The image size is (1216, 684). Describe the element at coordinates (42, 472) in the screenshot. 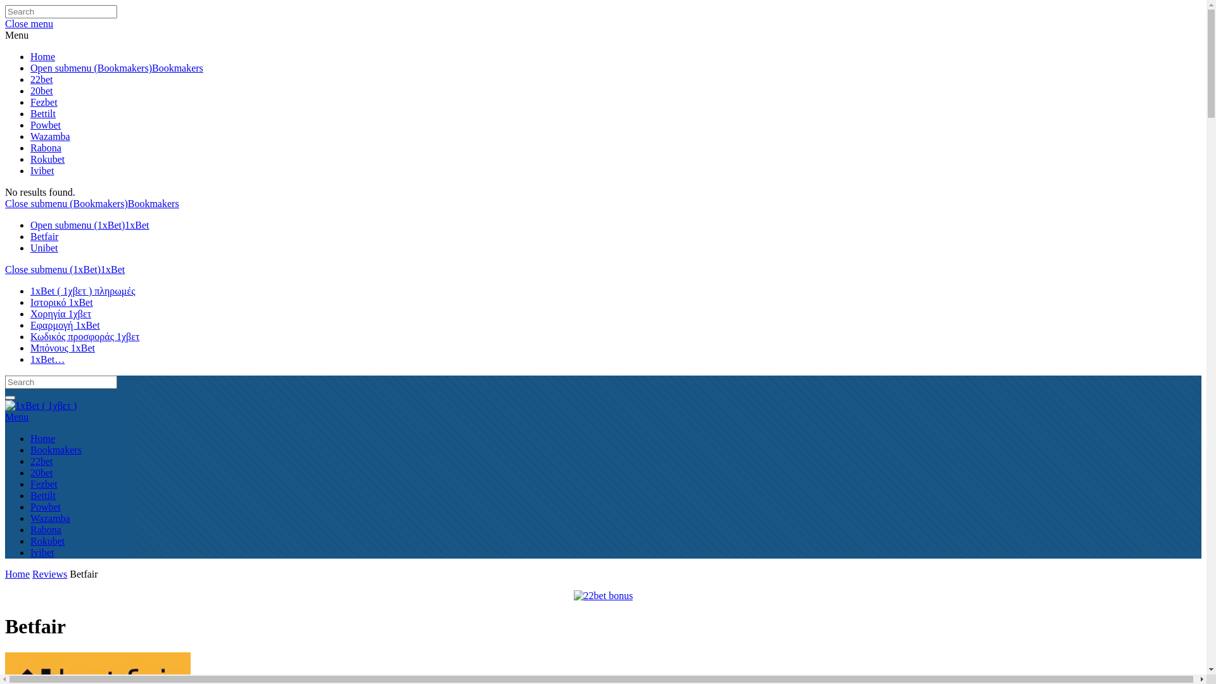

I see `20bet` at that location.